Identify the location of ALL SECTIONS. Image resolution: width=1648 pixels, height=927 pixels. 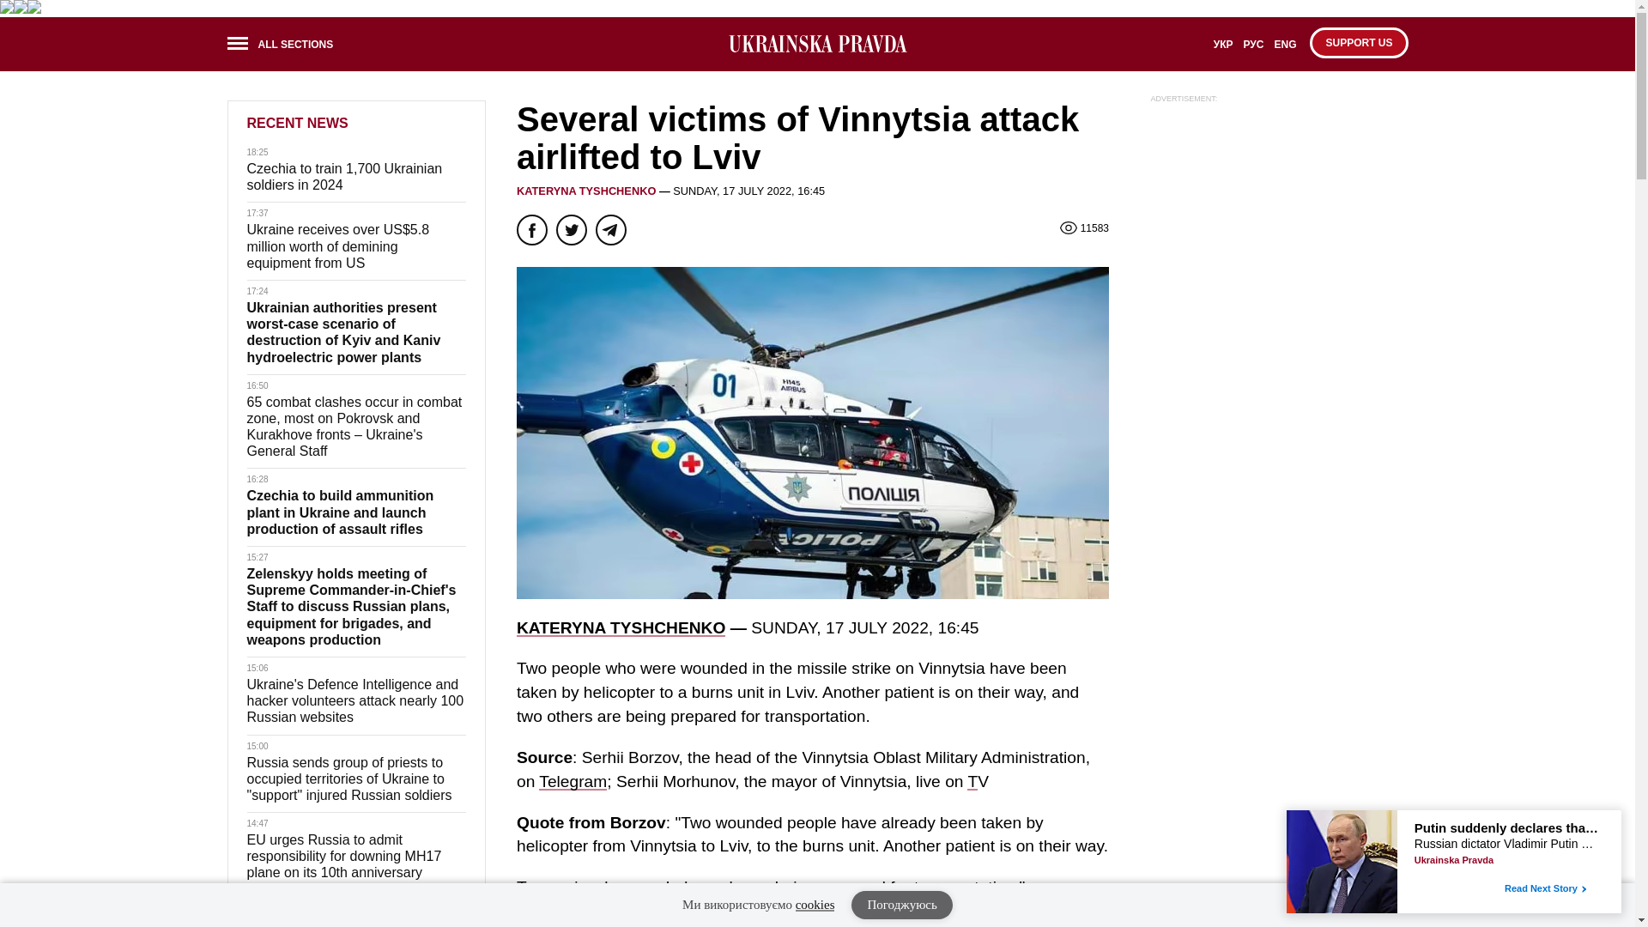
(285, 46).